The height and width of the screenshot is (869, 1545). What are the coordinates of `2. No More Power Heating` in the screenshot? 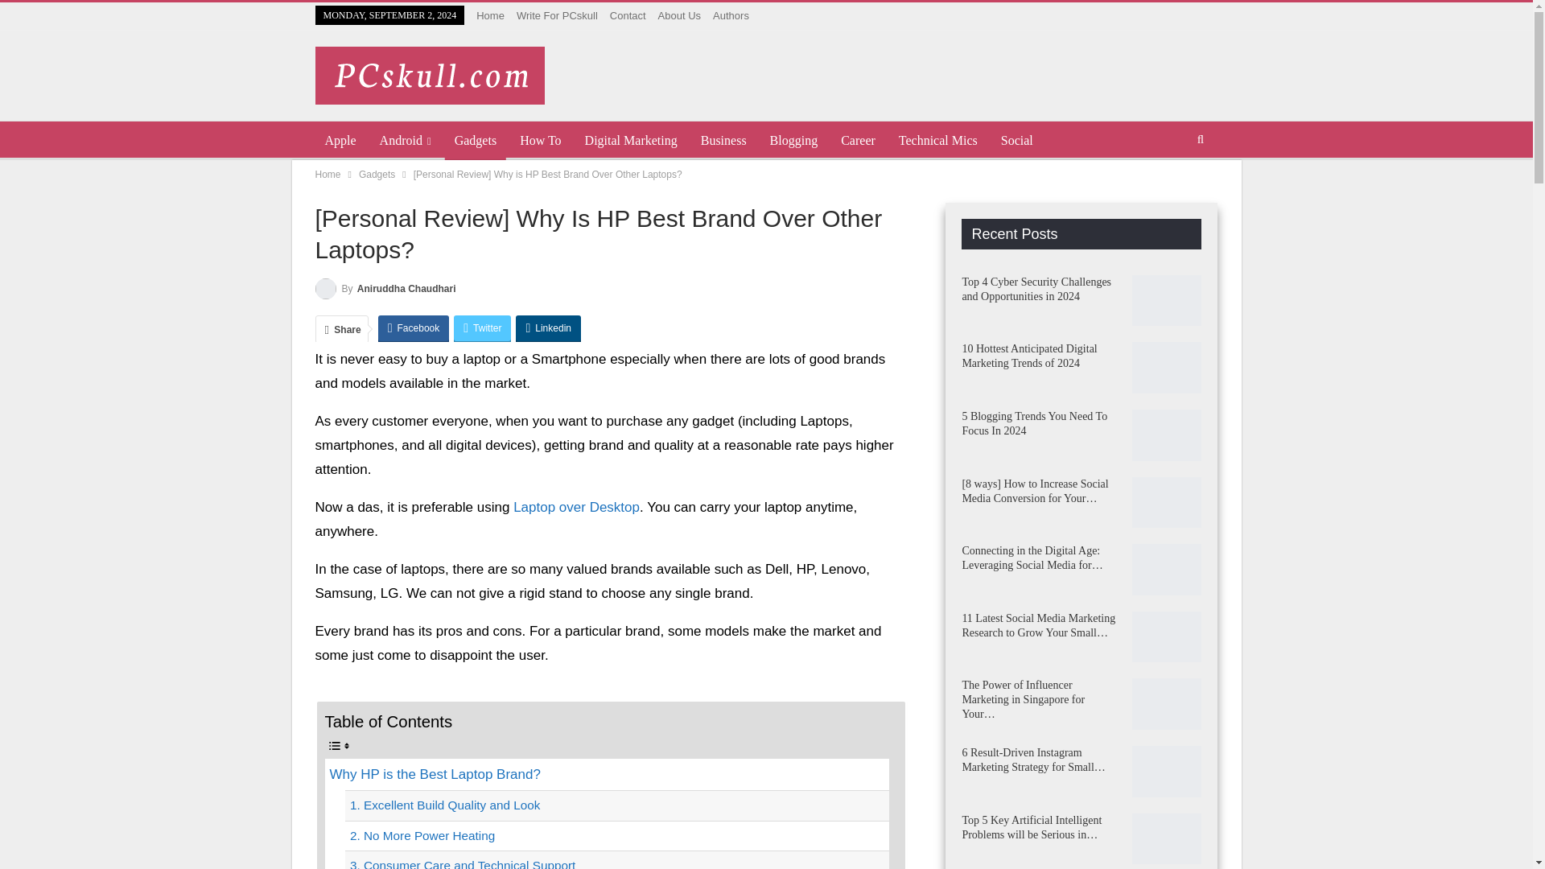 It's located at (616, 835).